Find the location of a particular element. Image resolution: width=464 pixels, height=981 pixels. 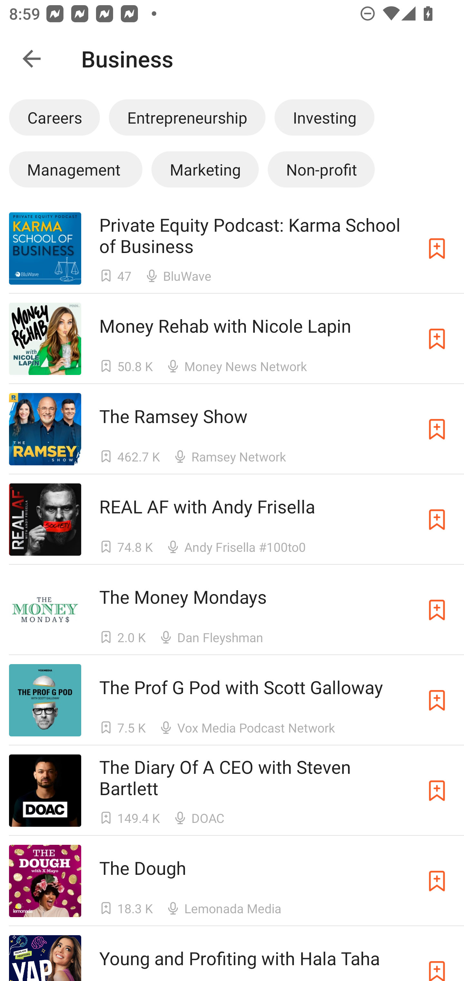

Subscribe is located at coordinates (437, 791).